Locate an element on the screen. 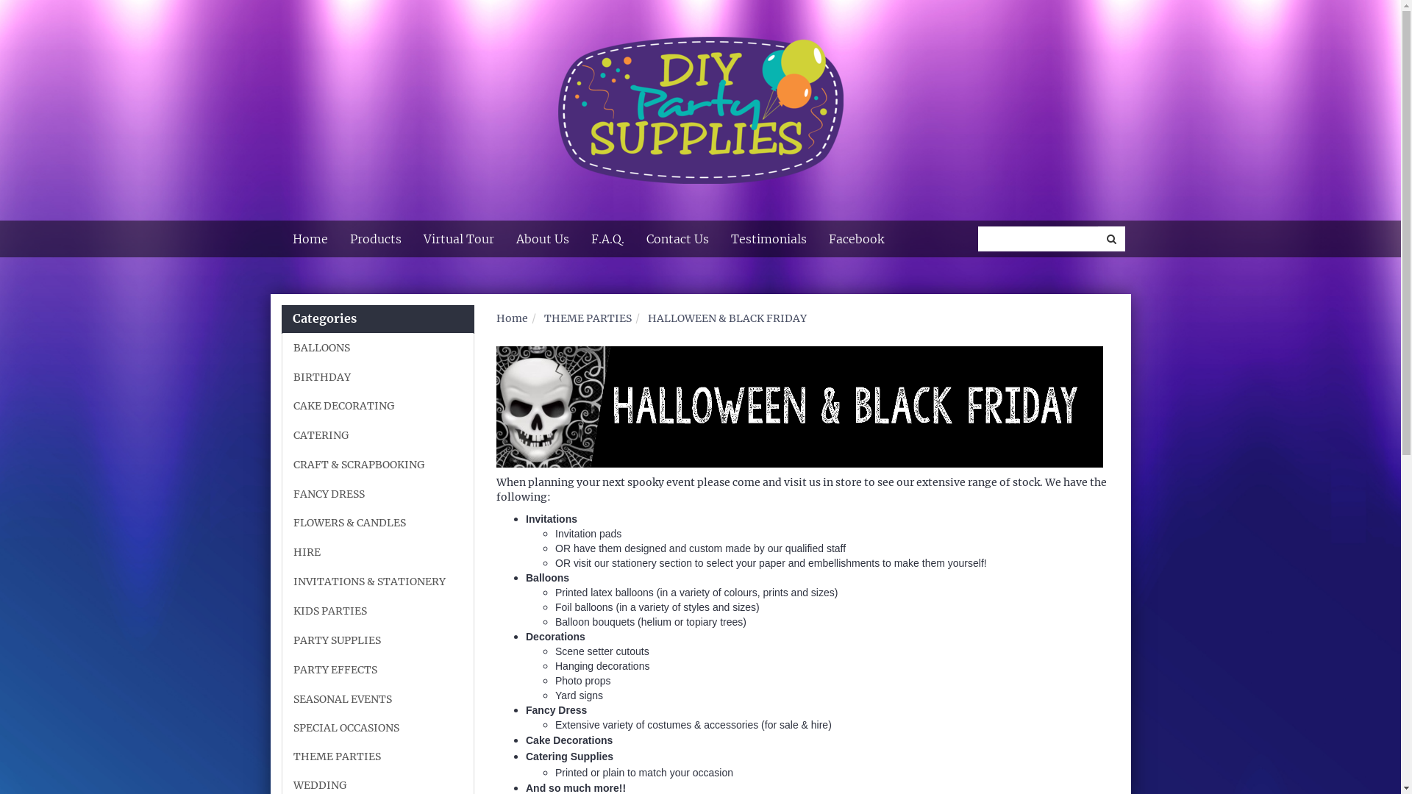  Home is located at coordinates (512, 318).